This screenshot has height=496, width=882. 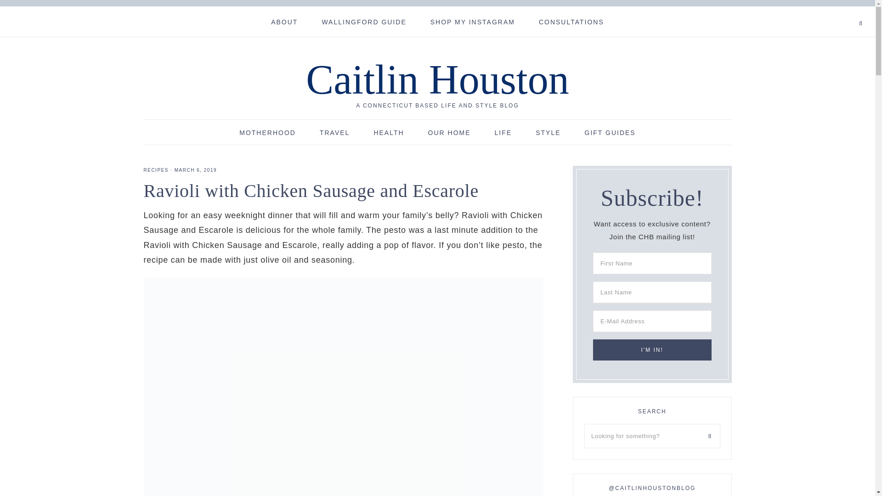 I want to click on TRAVEL, so click(x=334, y=132).